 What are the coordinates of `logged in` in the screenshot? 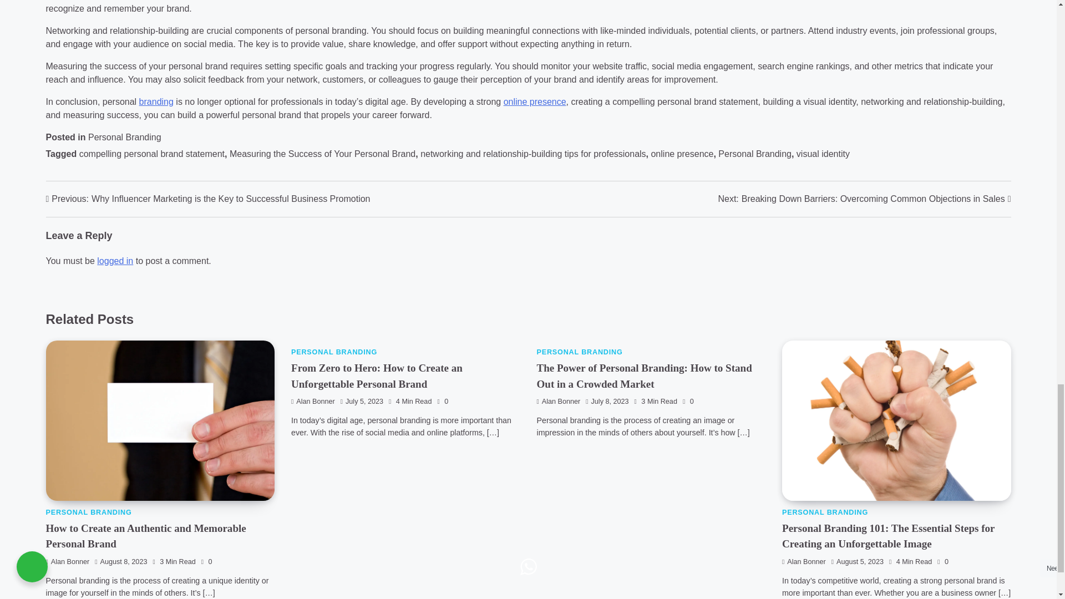 It's located at (115, 261).